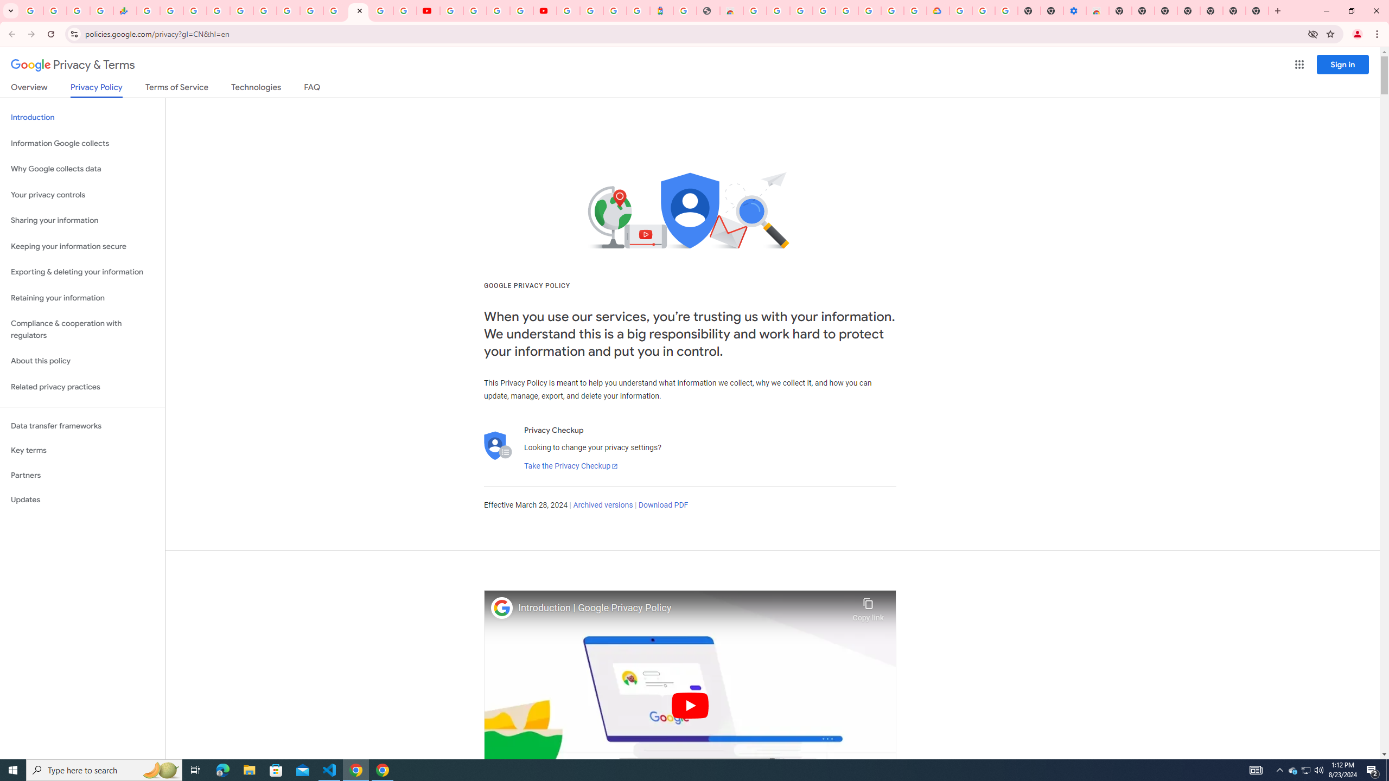  Describe the element at coordinates (82, 169) in the screenshot. I see `Why Google collects data` at that location.